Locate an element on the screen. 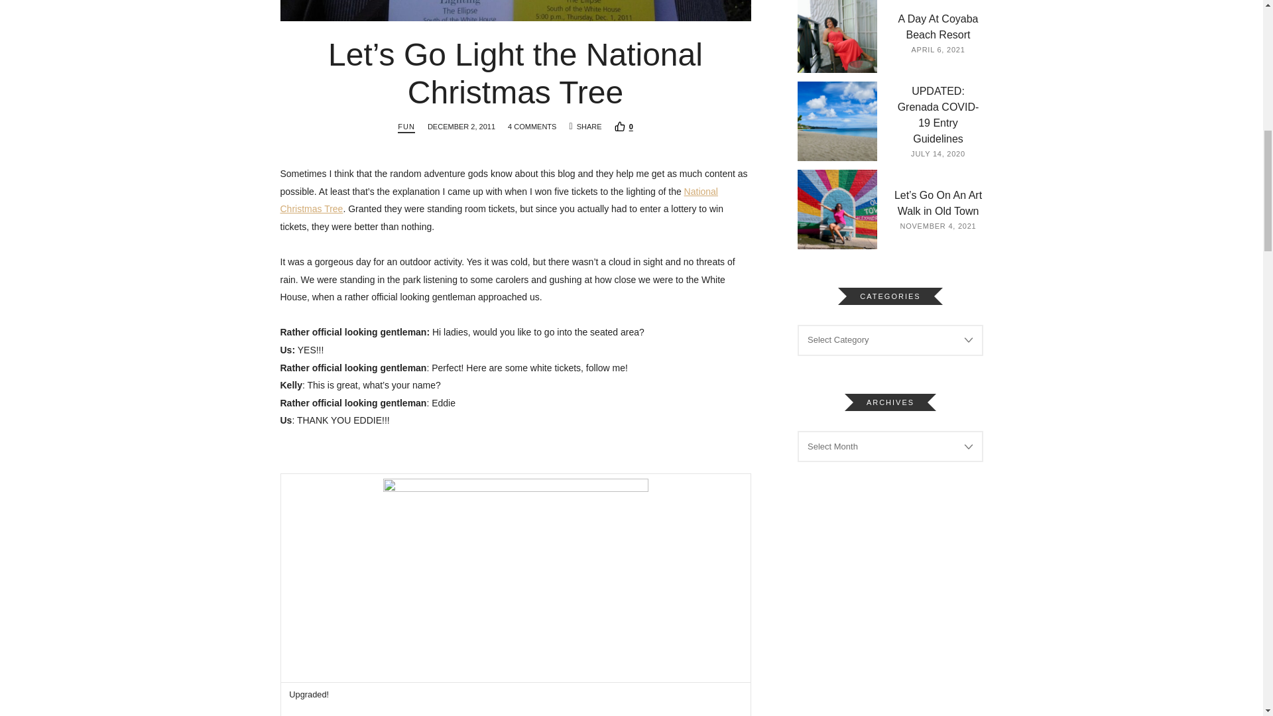  A Day At Coyaba Beach Resort is located at coordinates (837, 36).